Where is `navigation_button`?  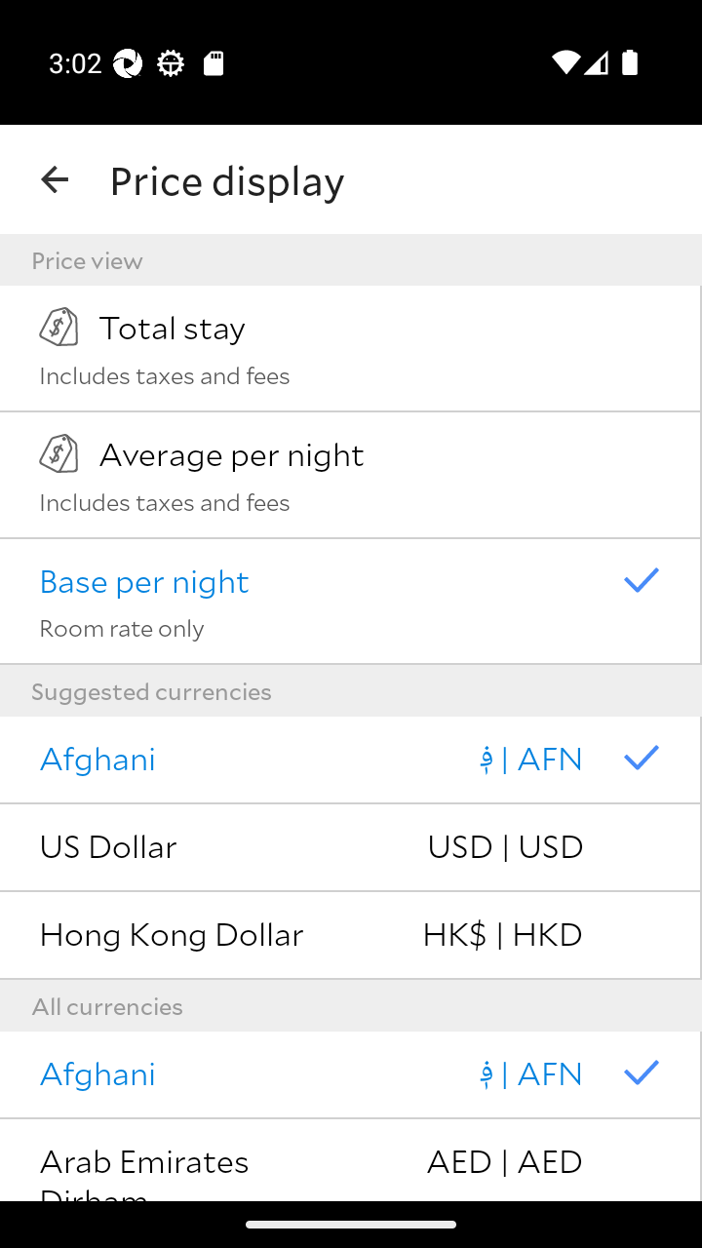 navigation_button is located at coordinates (55, 179).